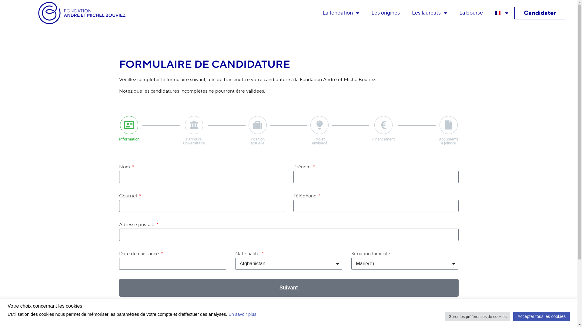  I want to click on La fondation, so click(341, 13).